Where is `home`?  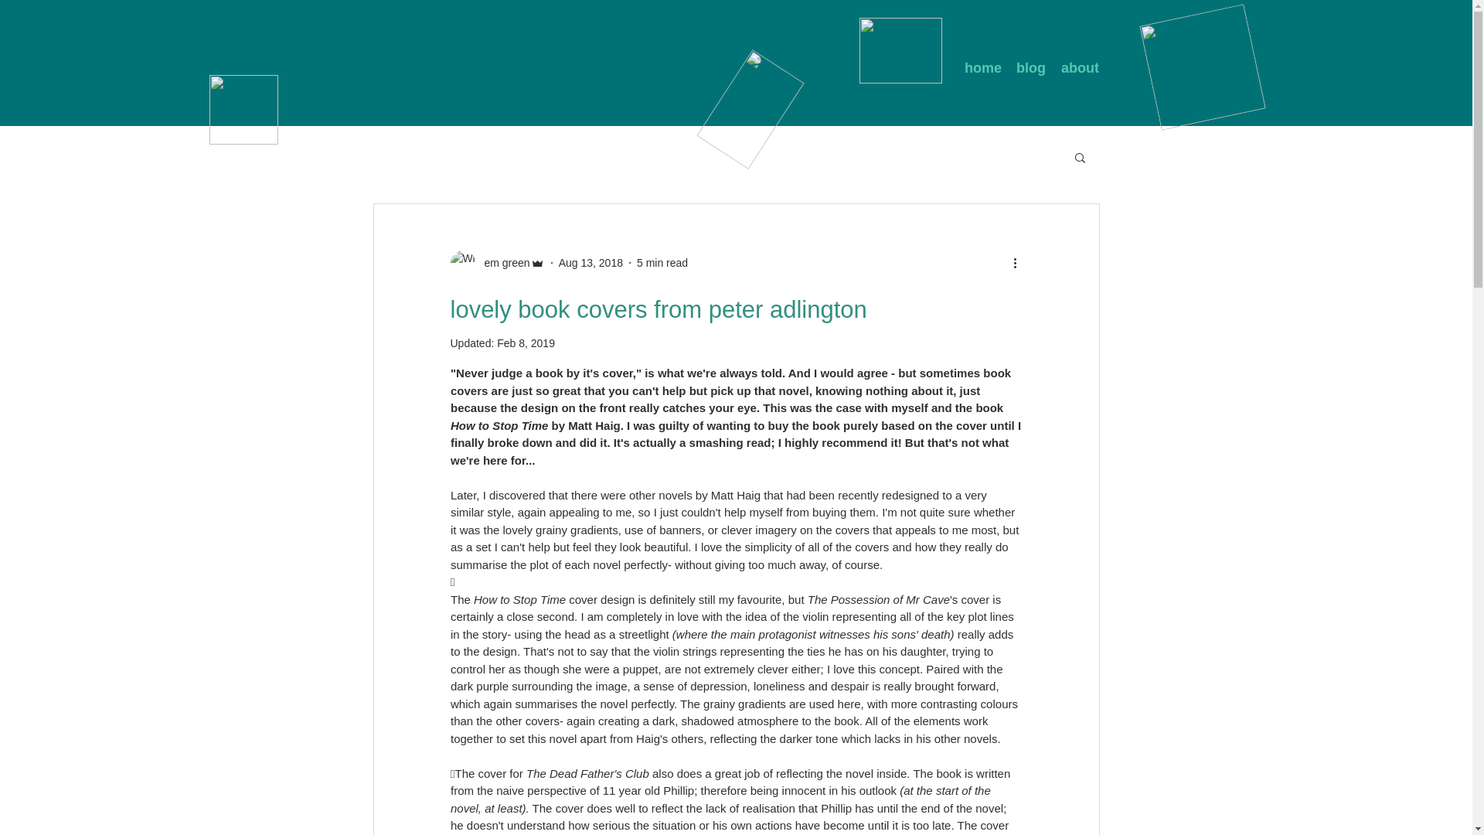 home is located at coordinates (983, 68).